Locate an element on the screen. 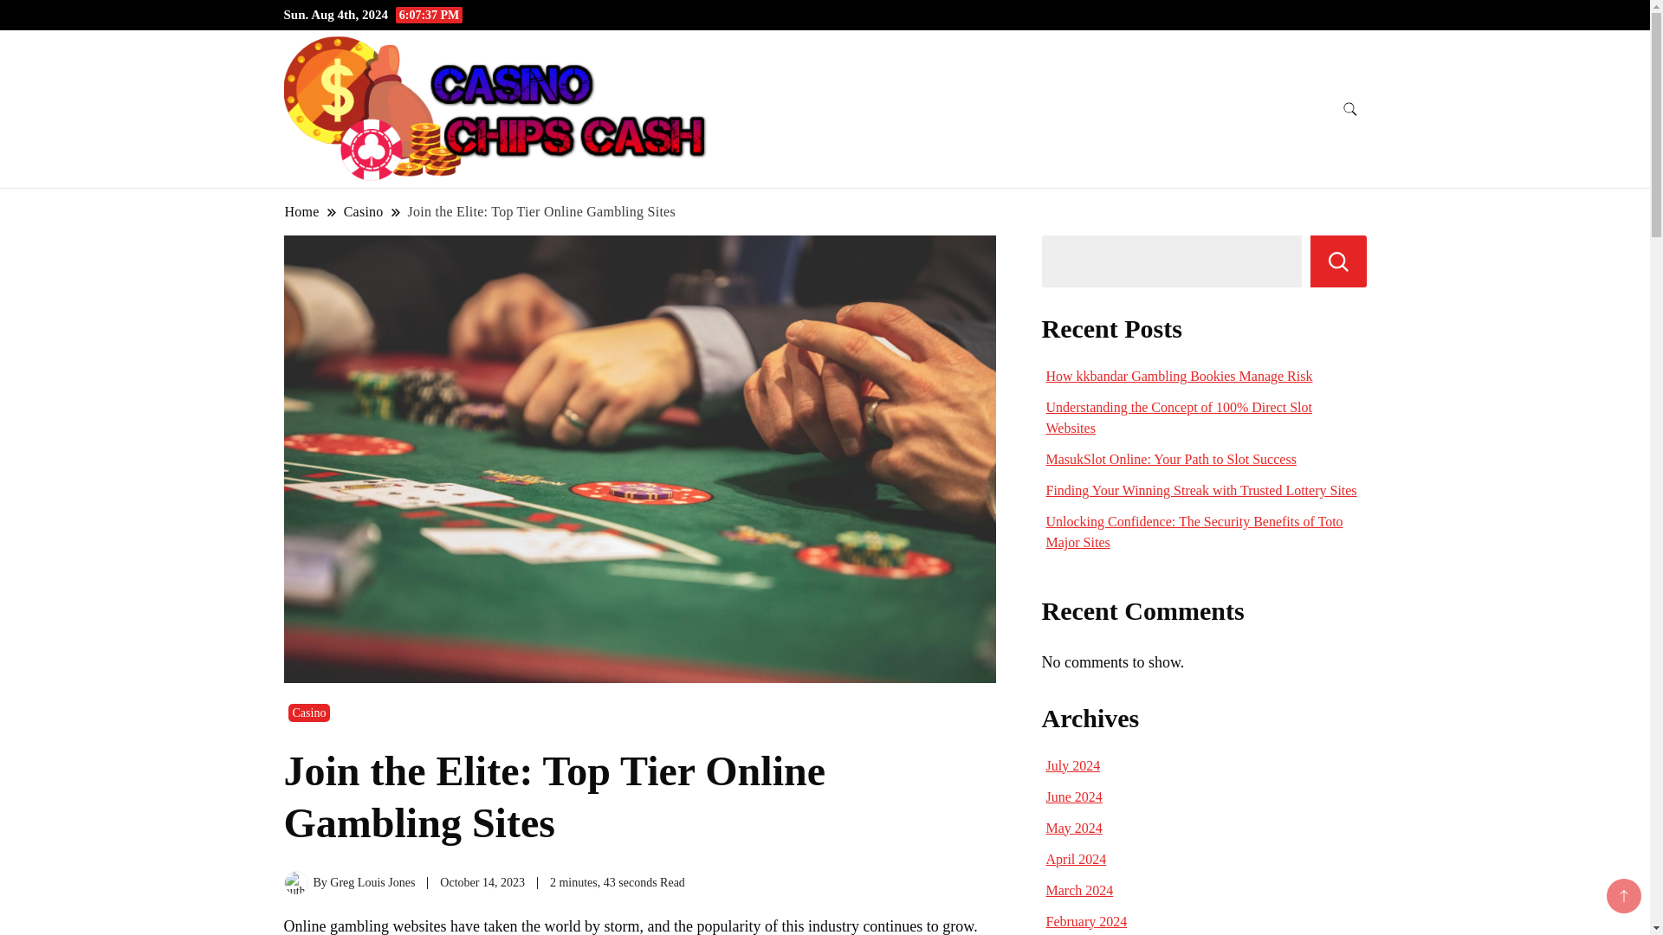  MasukSlot Online: Your Path to Slot Success is located at coordinates (1171, 459).